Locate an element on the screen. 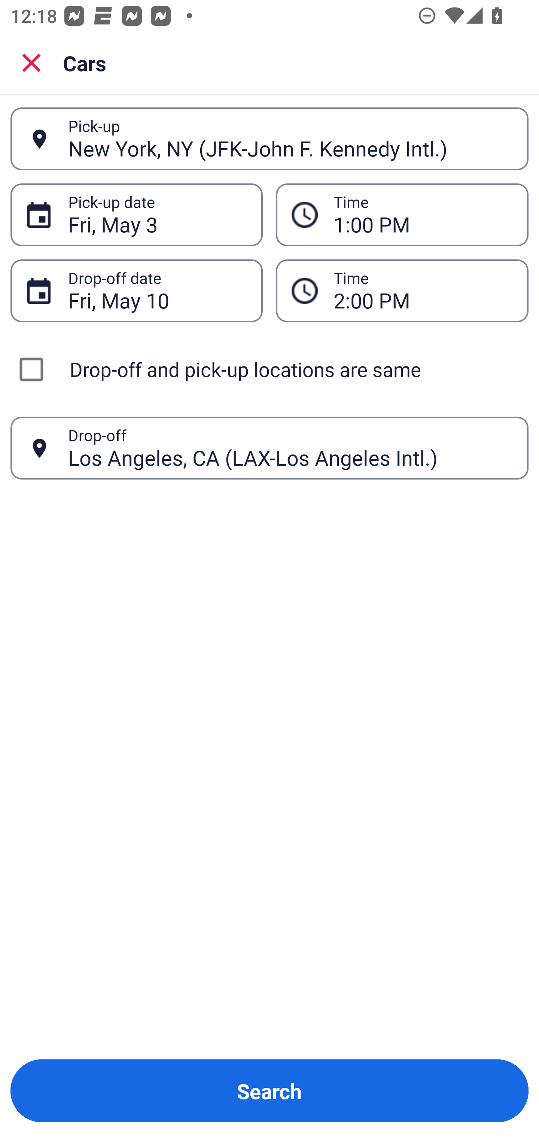 This screenshot has width=539, height=1138. 1:00 PM is located at coordinates (423, 215).